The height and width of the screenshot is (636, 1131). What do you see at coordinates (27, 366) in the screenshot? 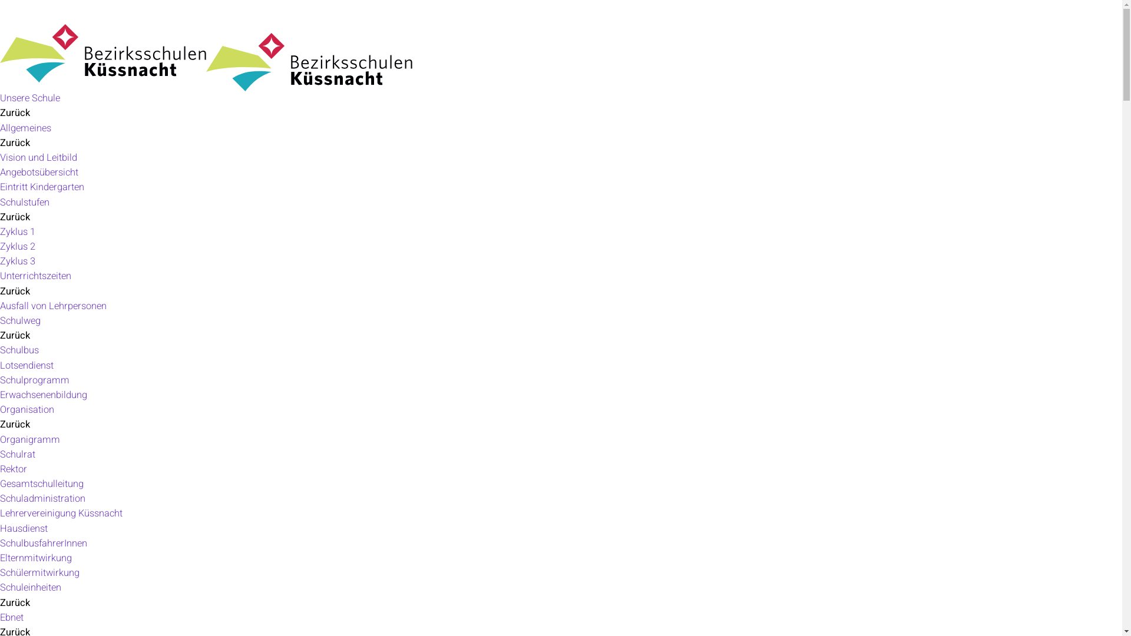
I see `Lotsendienst` at bounding box center [27, 366].